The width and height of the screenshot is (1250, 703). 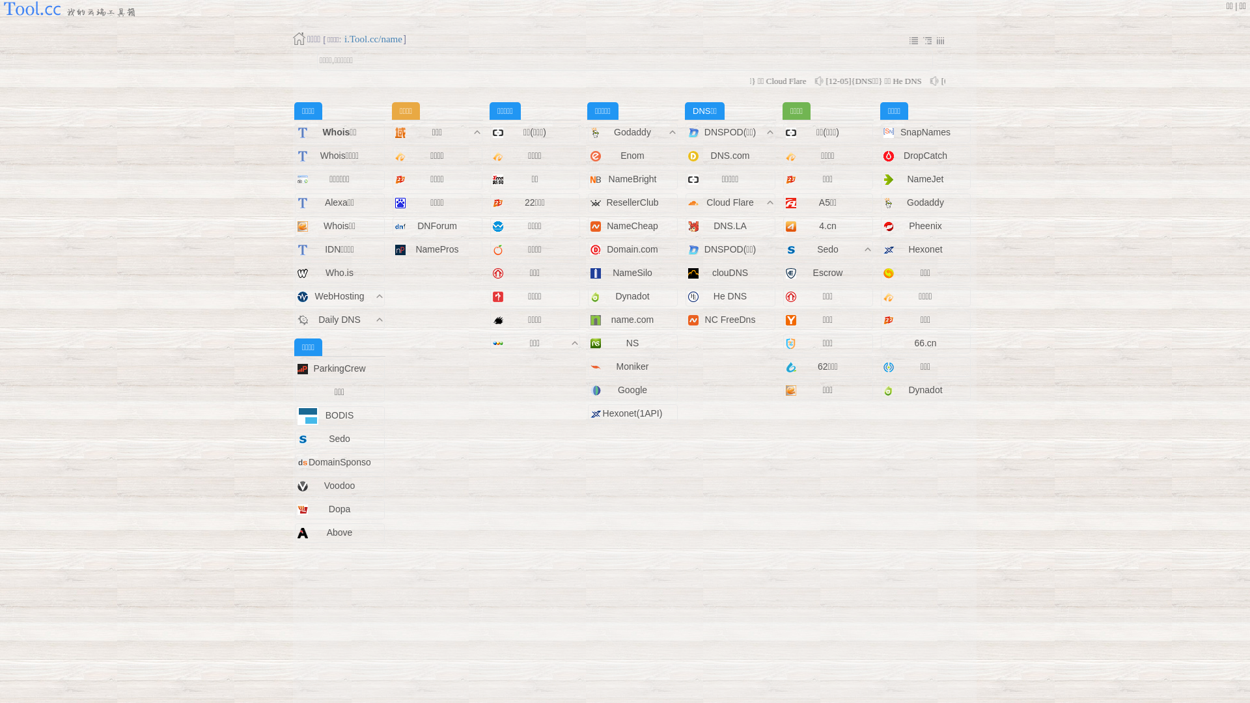 I want to click on Who.is, so click(x=340, y=273).